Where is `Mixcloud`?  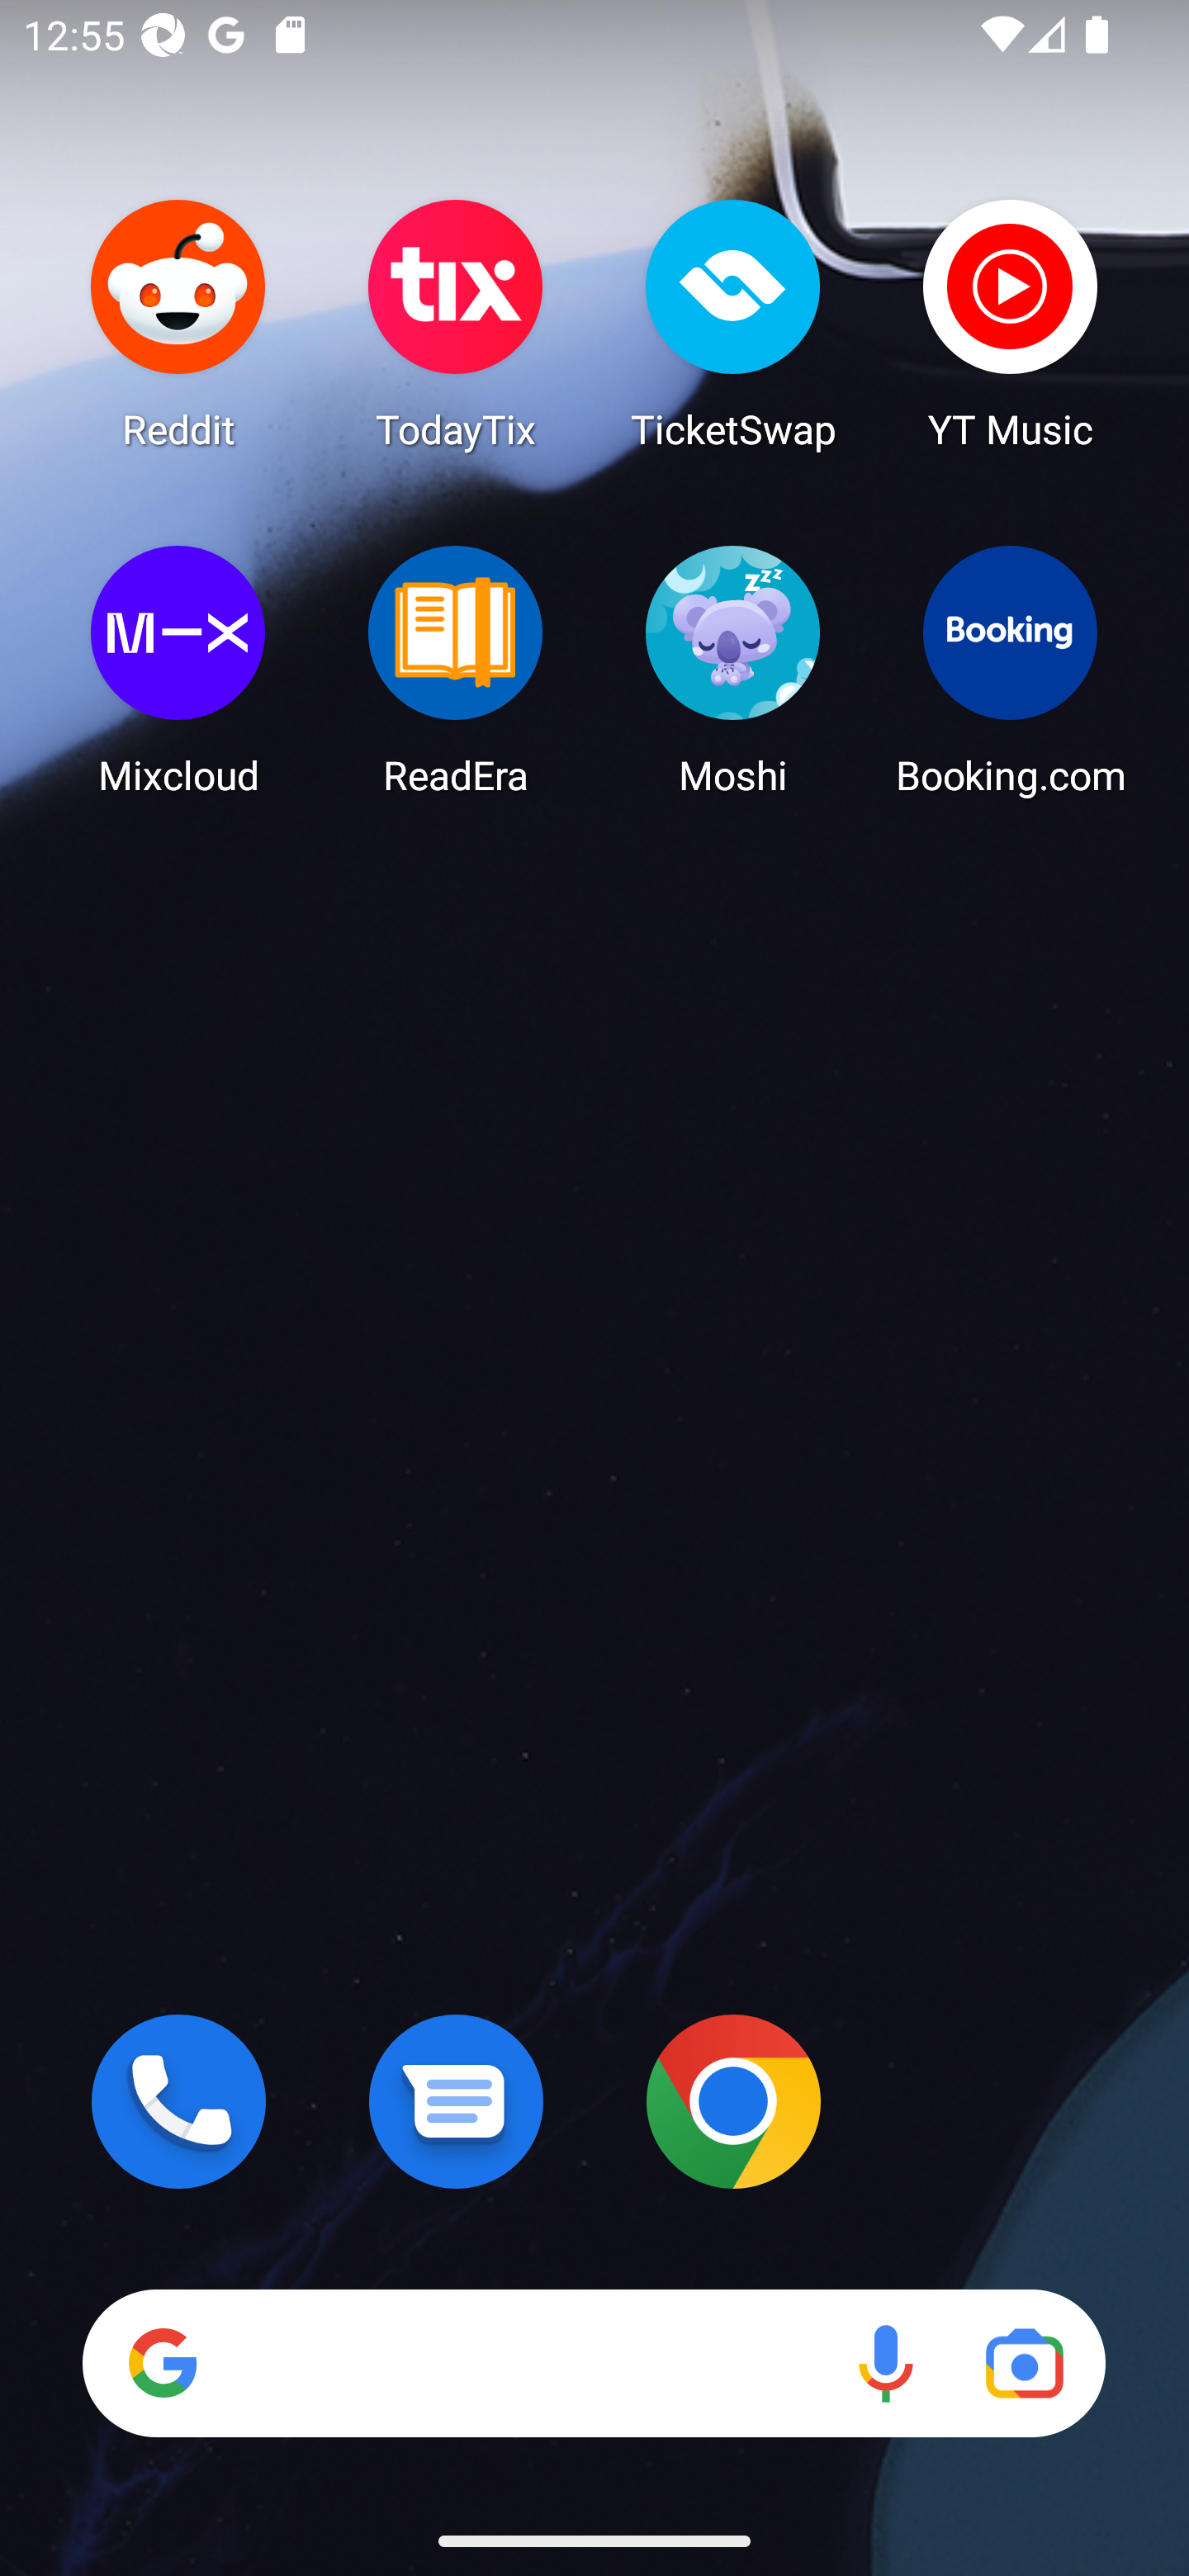 Mixcloud is located at coordinates (178, 670).